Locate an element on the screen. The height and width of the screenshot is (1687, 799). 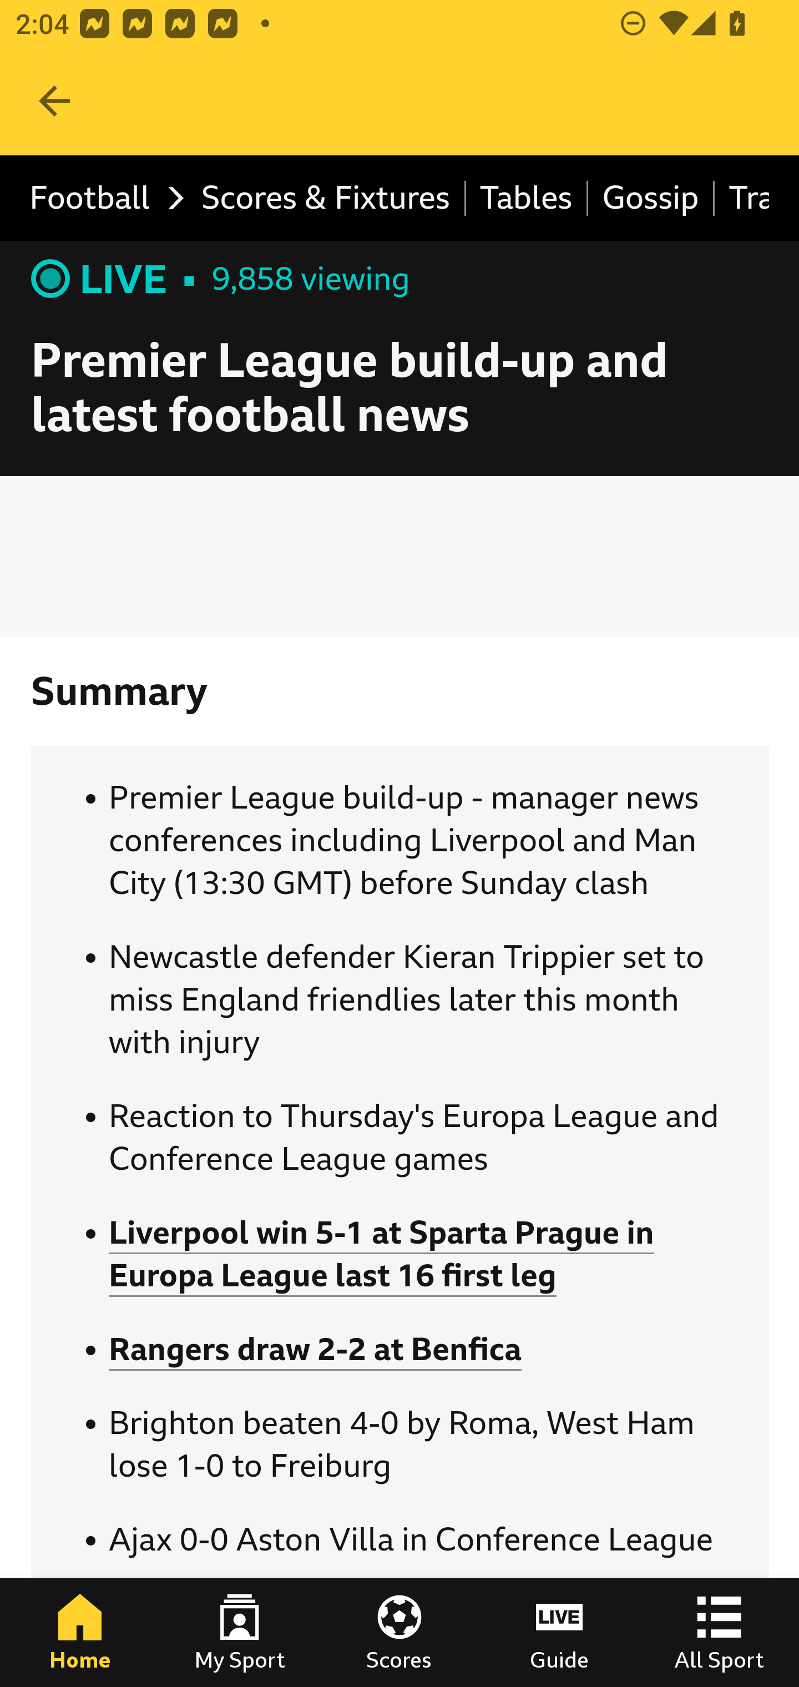
Gossip is located at coordinates (651, 199).